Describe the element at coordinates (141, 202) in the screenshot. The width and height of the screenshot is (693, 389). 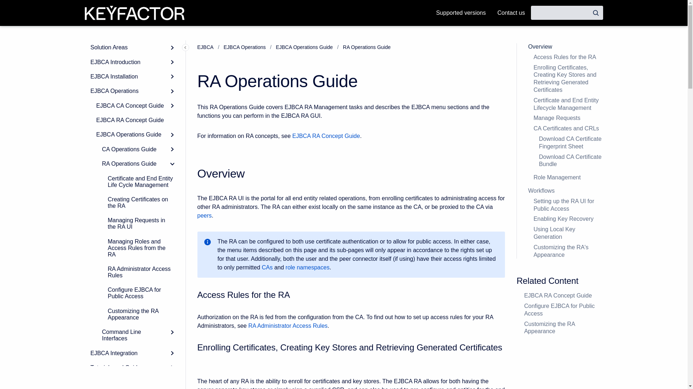
I see `Creating Certificates on the RA` at that location.